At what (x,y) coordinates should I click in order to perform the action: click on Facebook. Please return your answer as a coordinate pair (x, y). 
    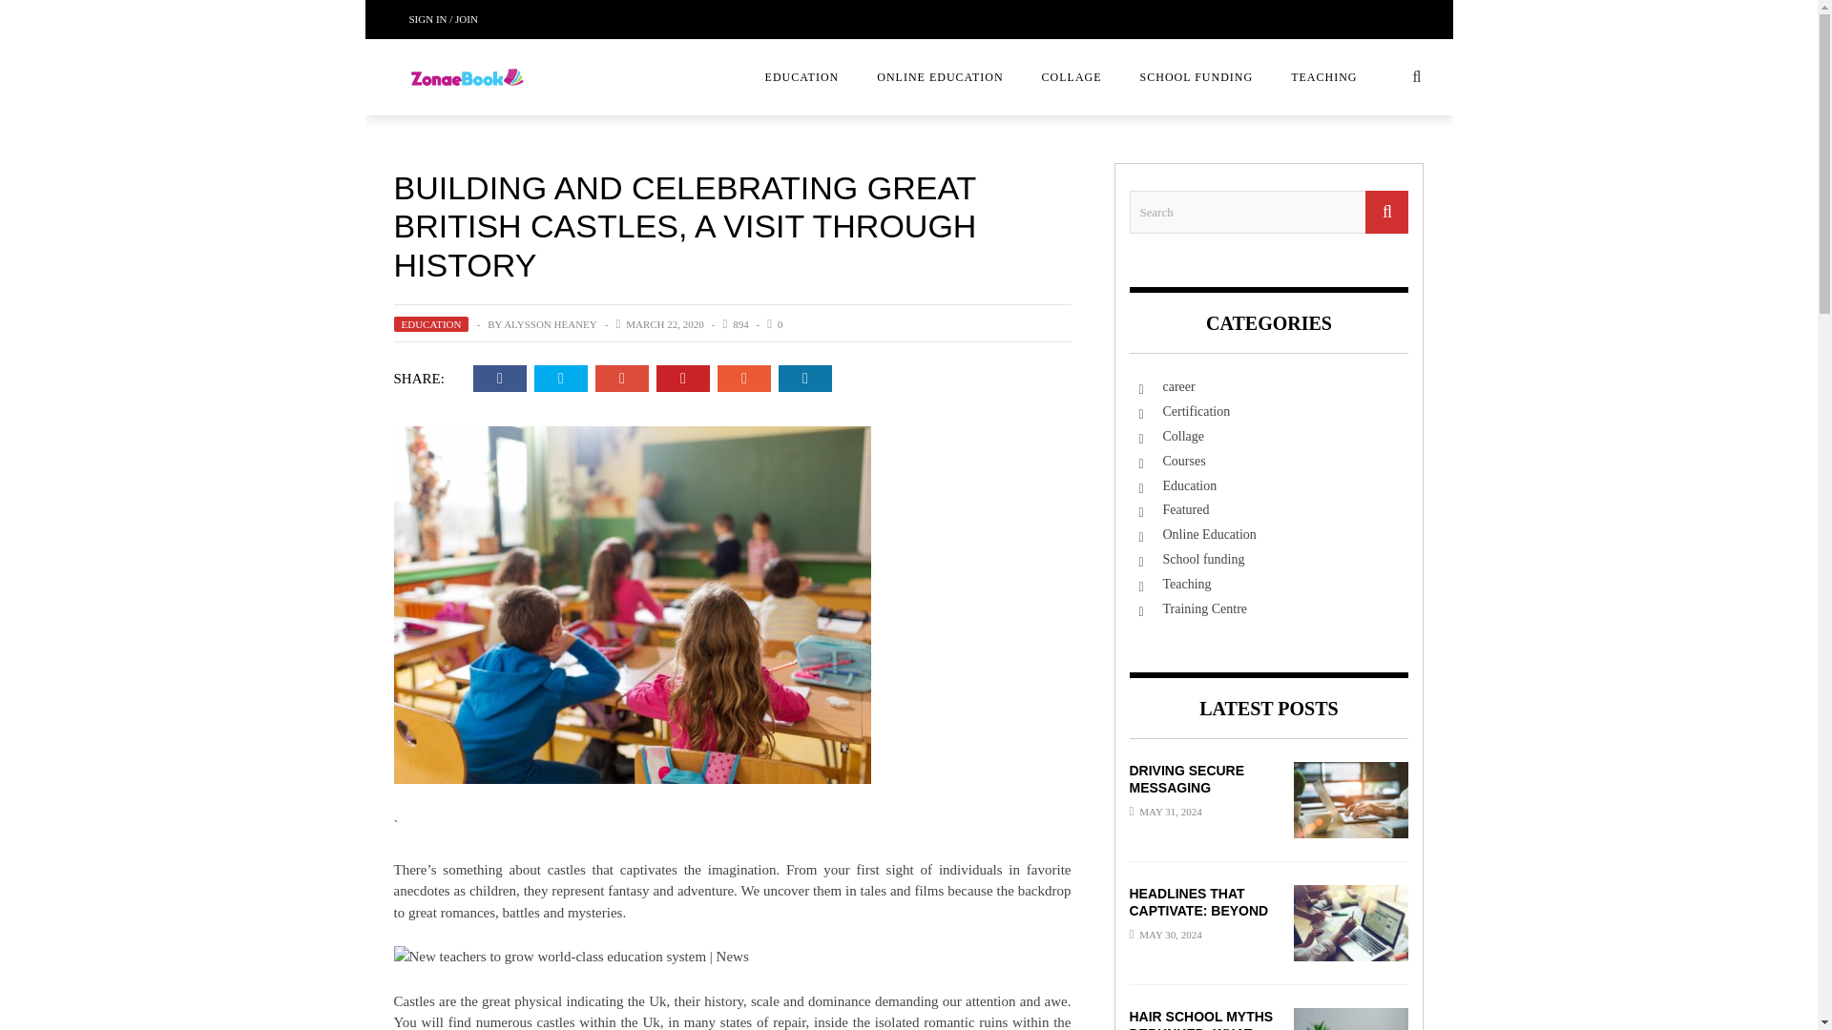
    Looking at the image, I should click on (499, 379).